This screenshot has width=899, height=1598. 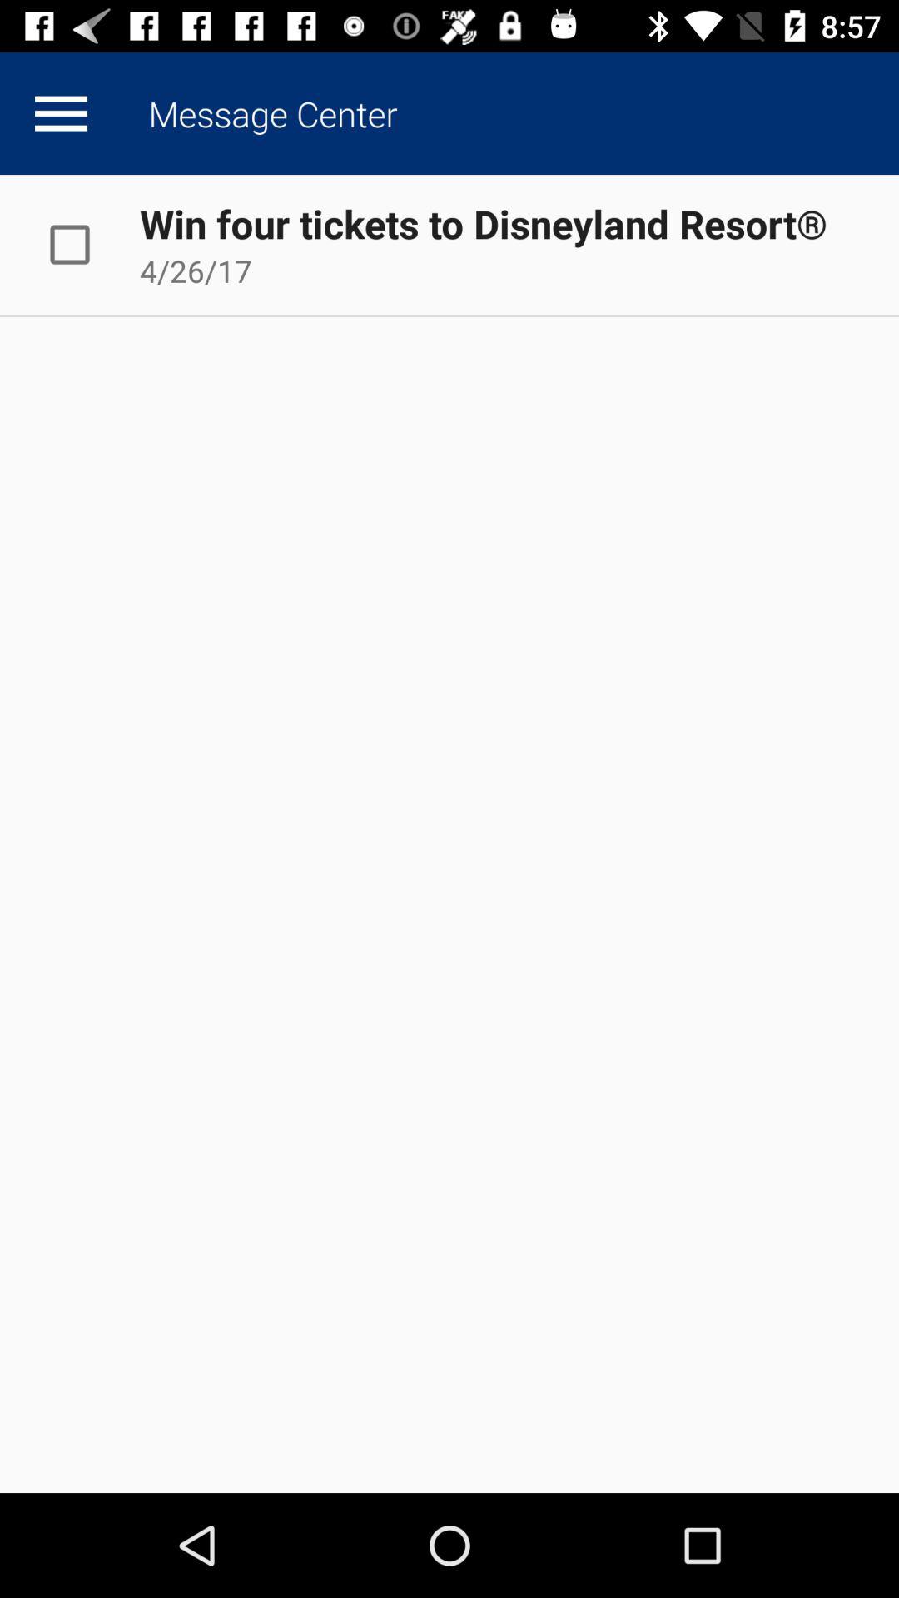 What do you see at coordinates (61, 113) in the screenshot?
I see `turn on the icon next to message center icon` at bounding box center [61, 113].